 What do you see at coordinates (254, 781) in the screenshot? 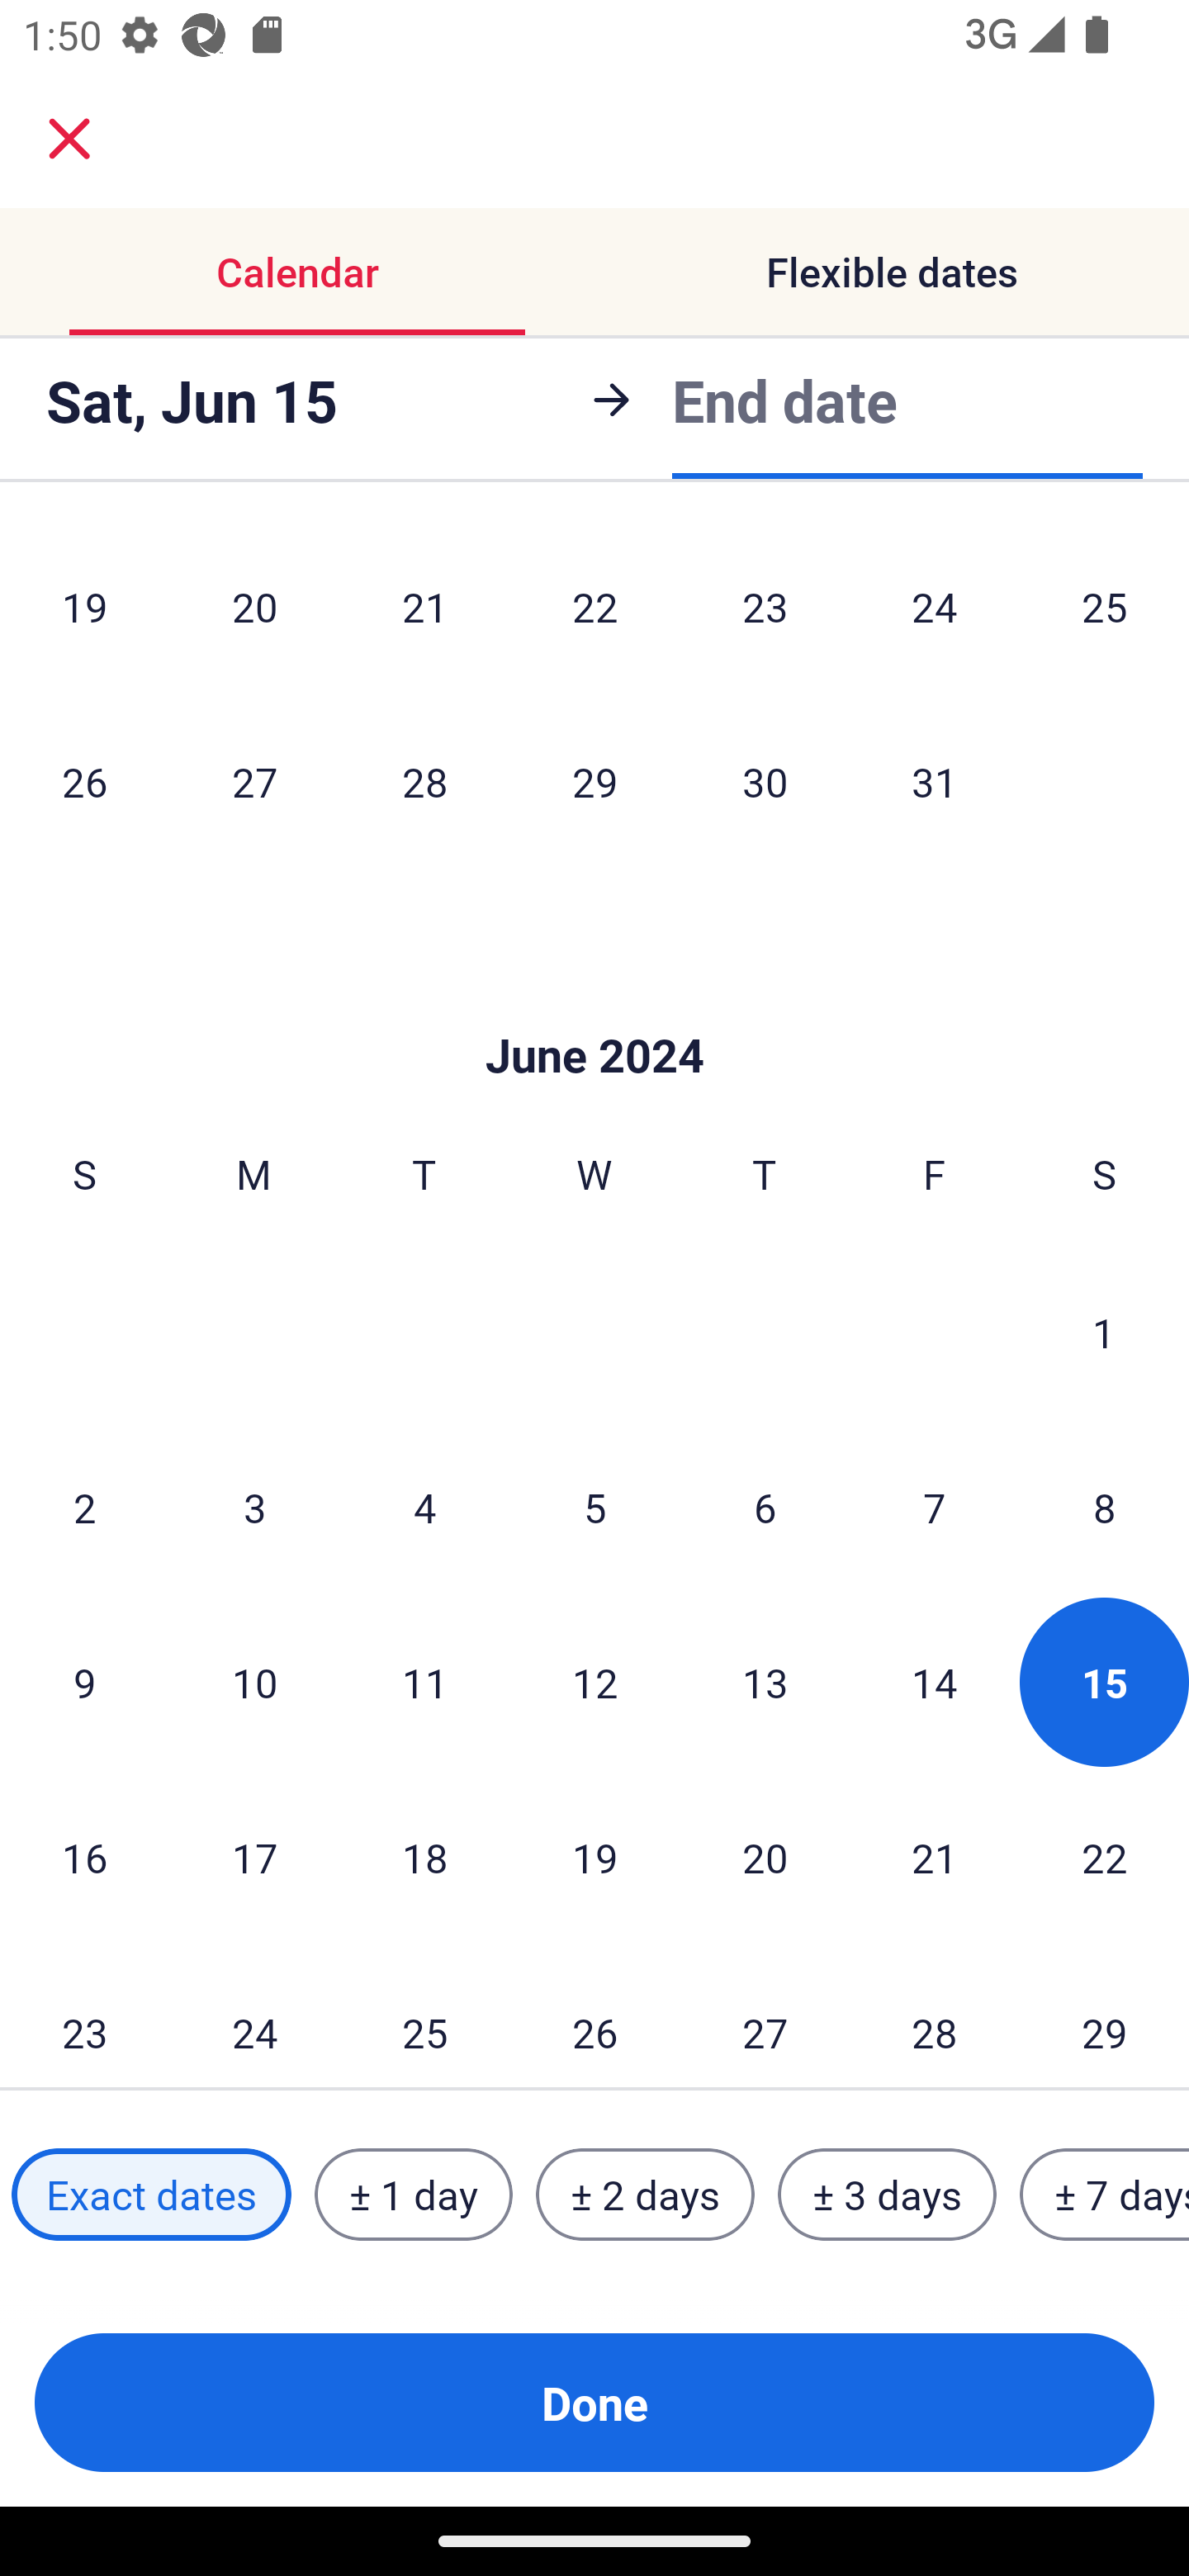
I see `27 Monday, May 27, 2024` at bounding box center [254, 781].